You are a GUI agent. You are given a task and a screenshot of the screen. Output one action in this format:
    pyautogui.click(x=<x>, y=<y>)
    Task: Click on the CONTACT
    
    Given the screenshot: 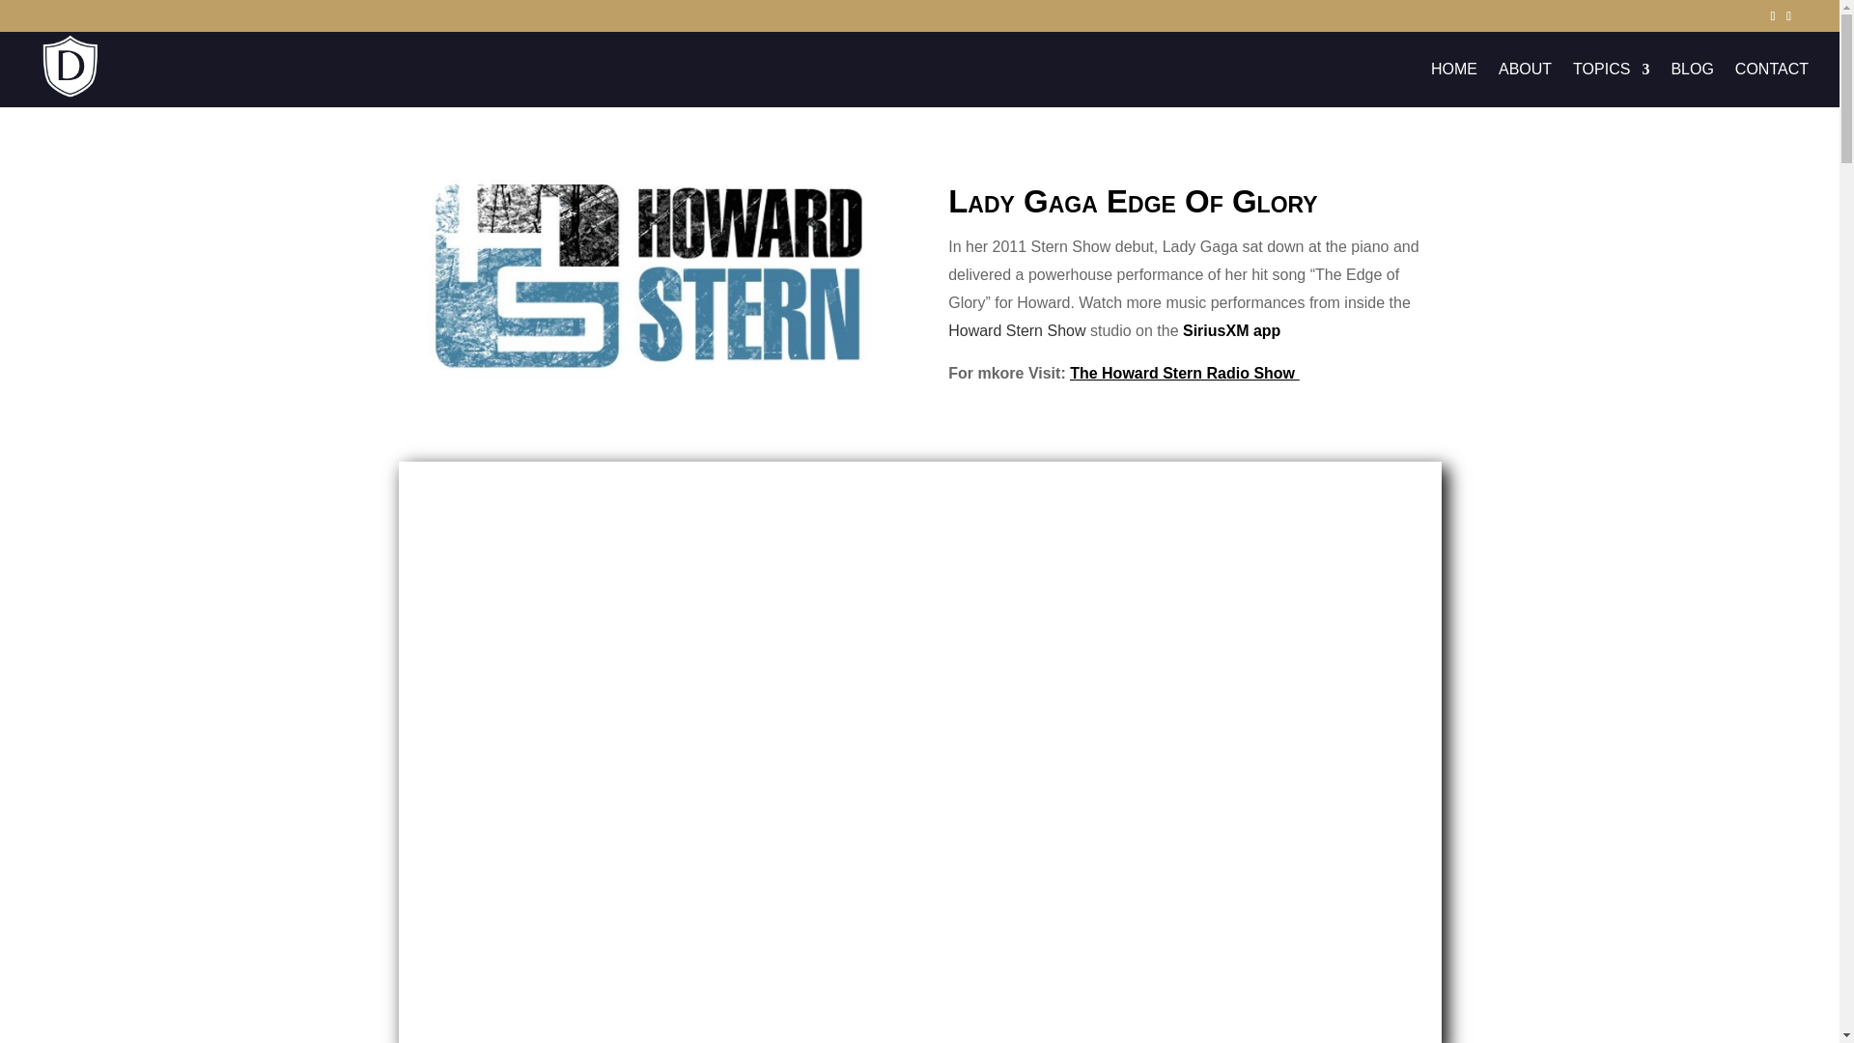 What is the action you would take?
    pyautogui.click(x=1772, y=85)
    